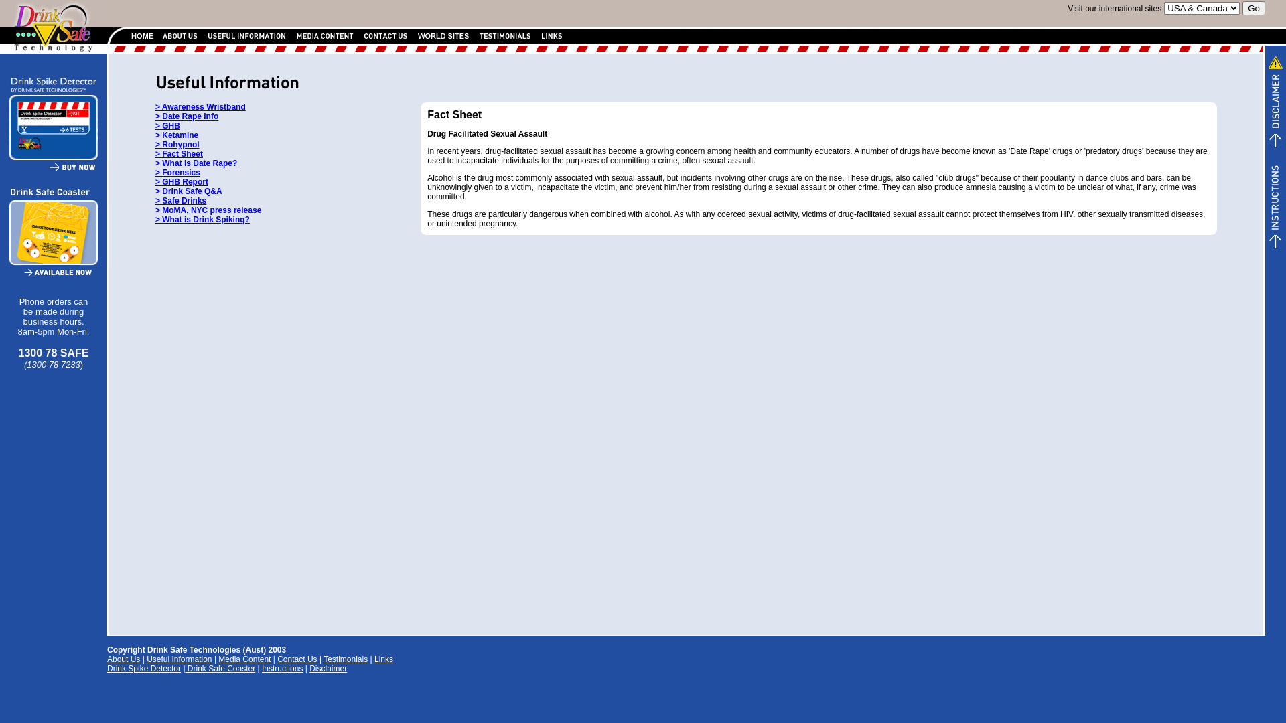  I want to click on > What is Drink Spiking?, so click(202, 220).